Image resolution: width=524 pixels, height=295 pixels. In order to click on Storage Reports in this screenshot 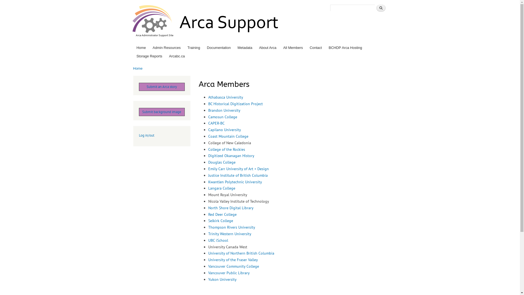, I will do `click(149, 56)`.